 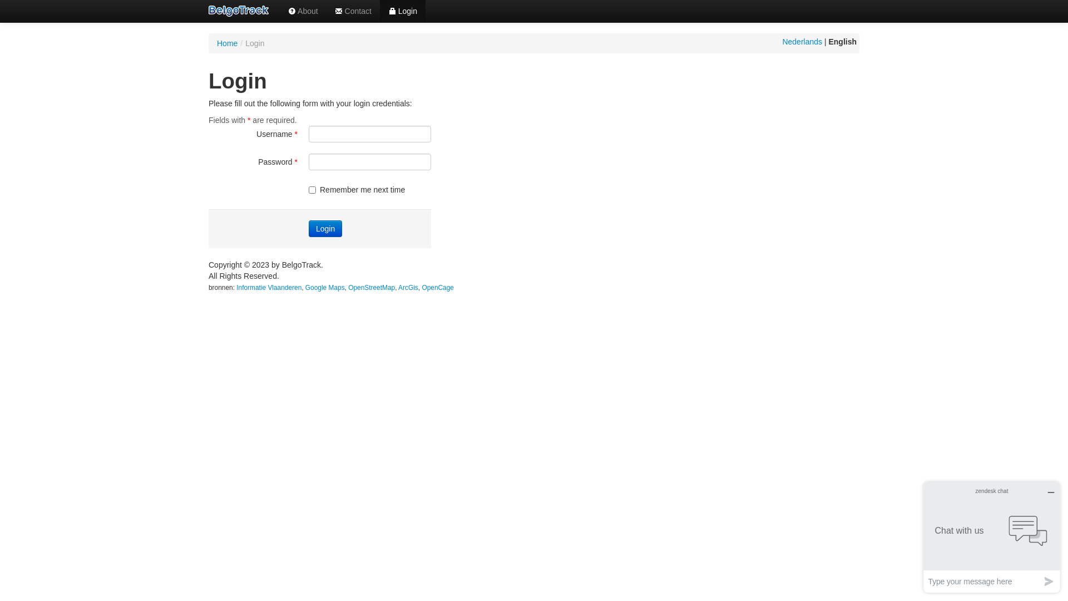 I want to click on ArcGis, so click(x=408, y=288).